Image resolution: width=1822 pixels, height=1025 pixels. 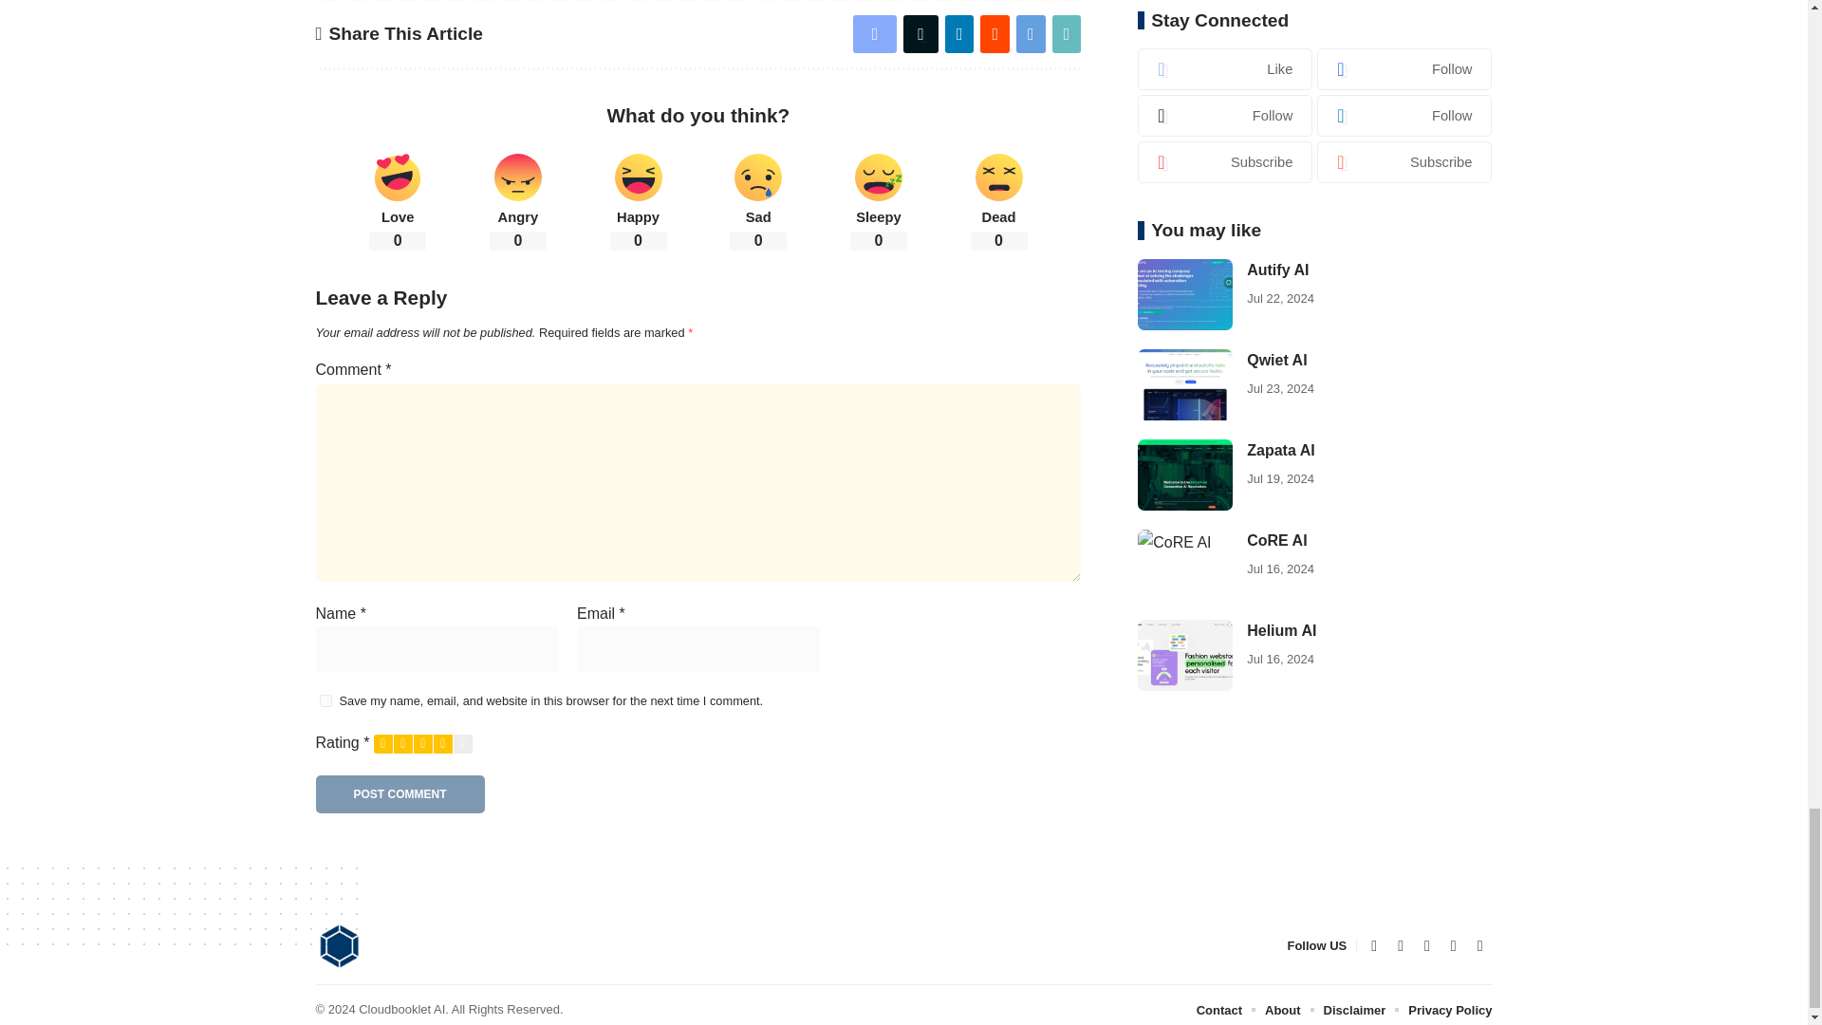 I want to click on yes, so click(x=325, y=700).